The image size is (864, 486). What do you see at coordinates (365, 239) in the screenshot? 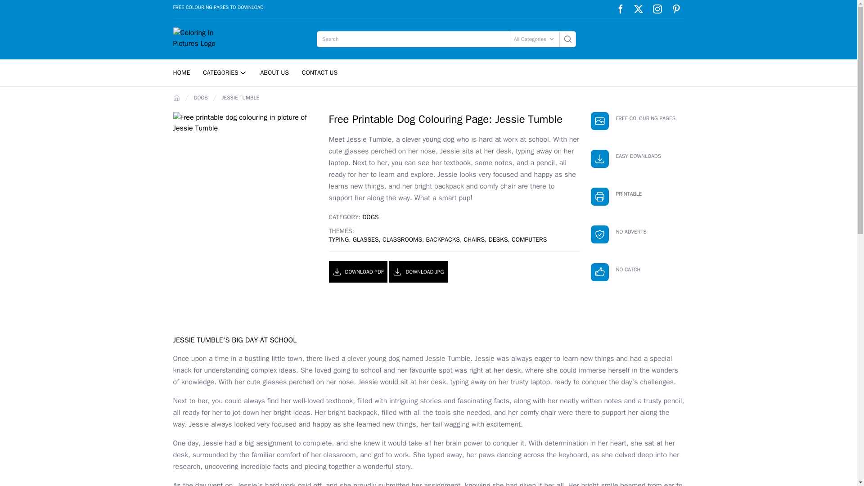
I see `Glasses themed colouring in pages` at bounding box center [365, 239].